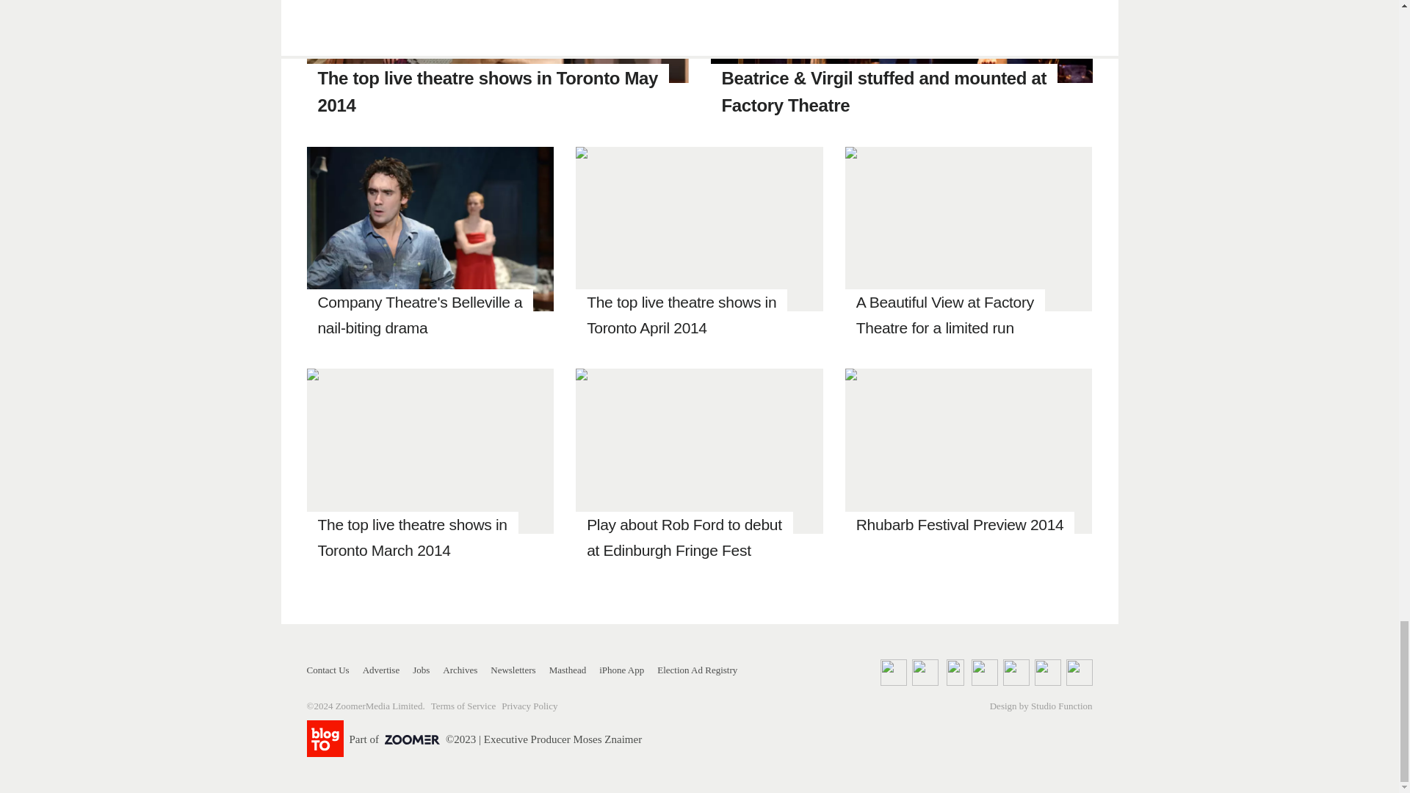 The width and height of the screenshot is (1410, 793). Describe the element at coordinates (460, 670) in the screenshot. I see `Archives` at that location.